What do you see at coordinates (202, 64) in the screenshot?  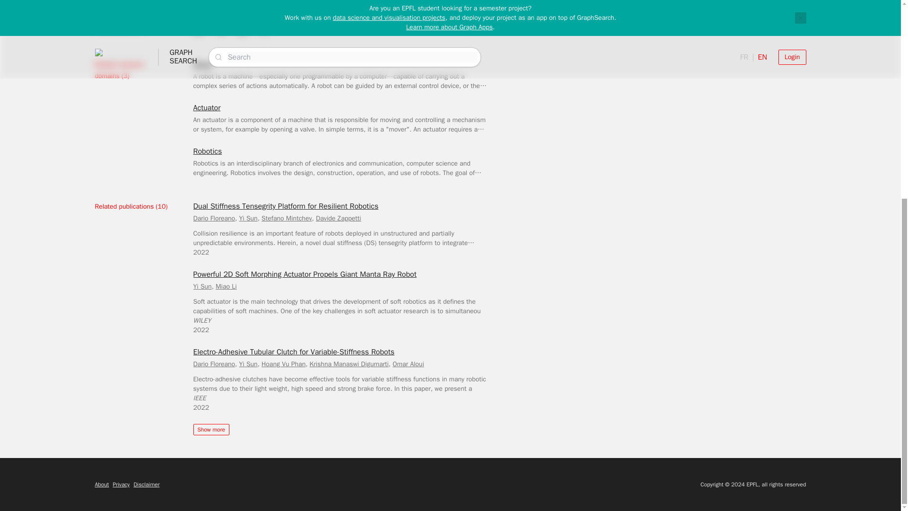 I see `Robot` at bounding box center [202, 64].